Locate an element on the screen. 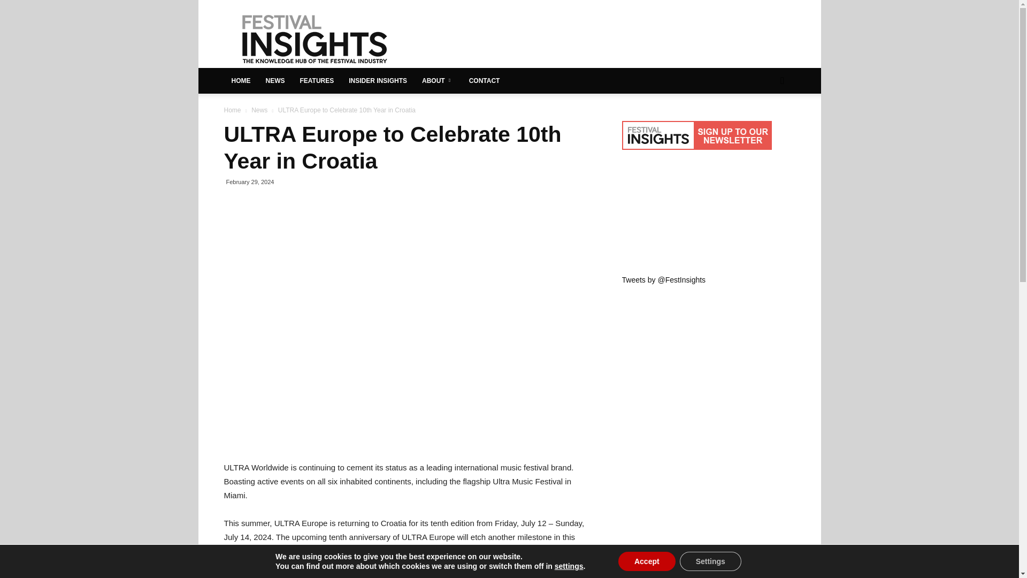  News is located at coordinates (259, 110).